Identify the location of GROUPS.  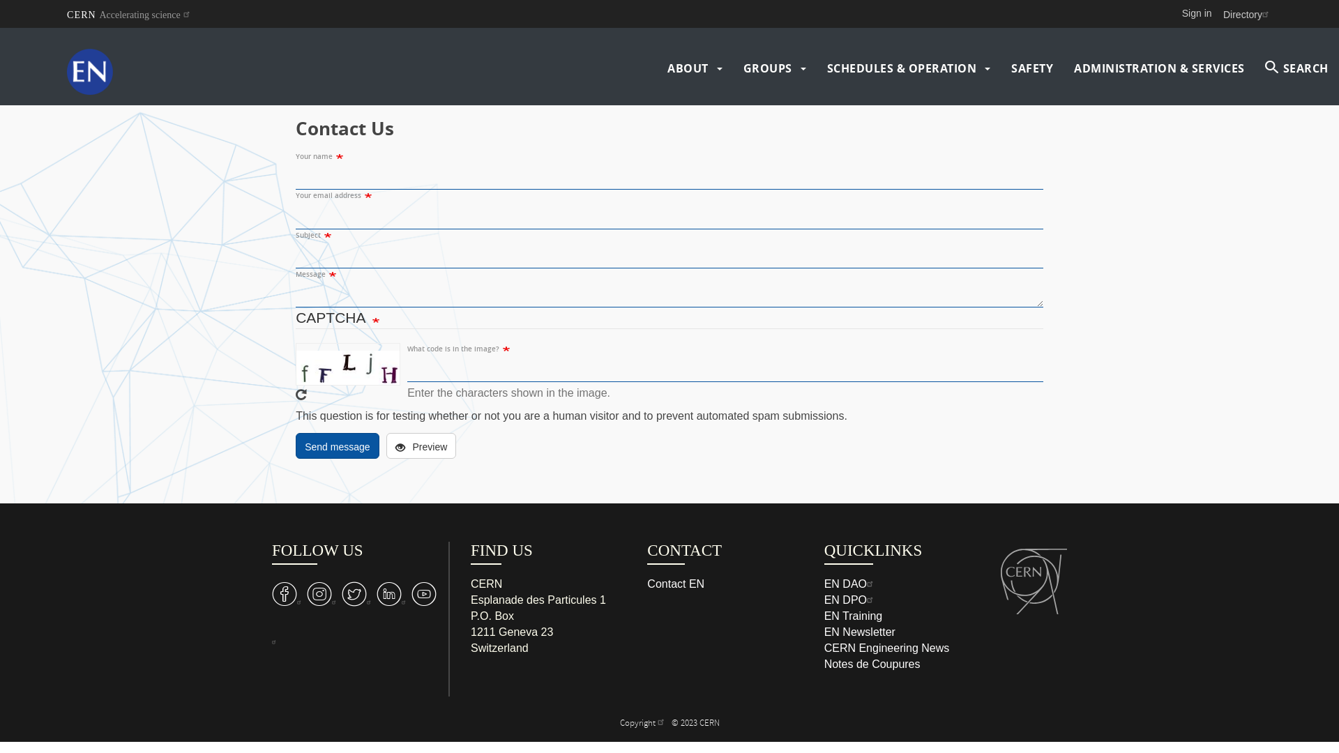
(768, 68).